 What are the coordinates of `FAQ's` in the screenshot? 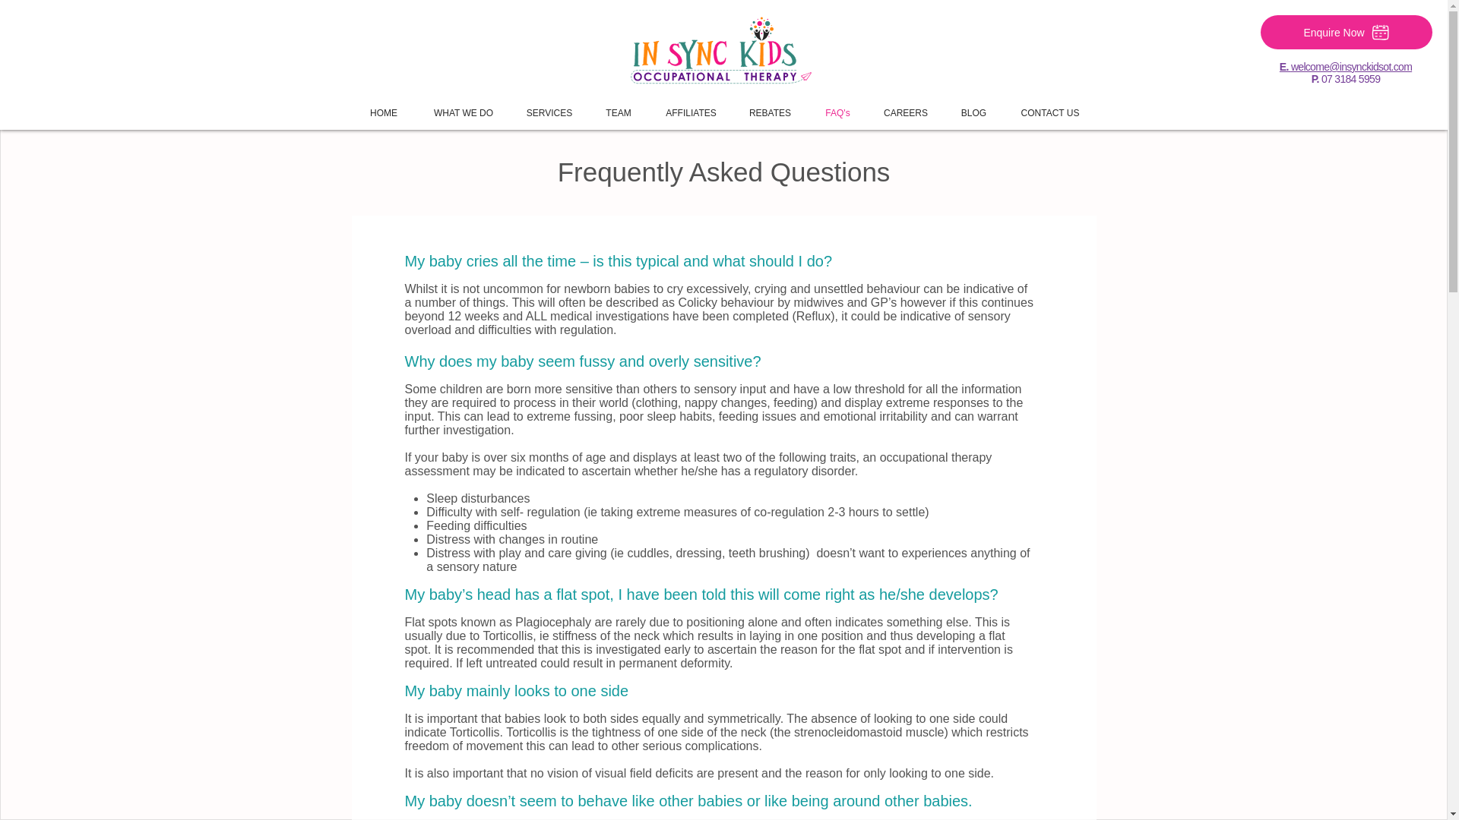 It's located at (837, 106).